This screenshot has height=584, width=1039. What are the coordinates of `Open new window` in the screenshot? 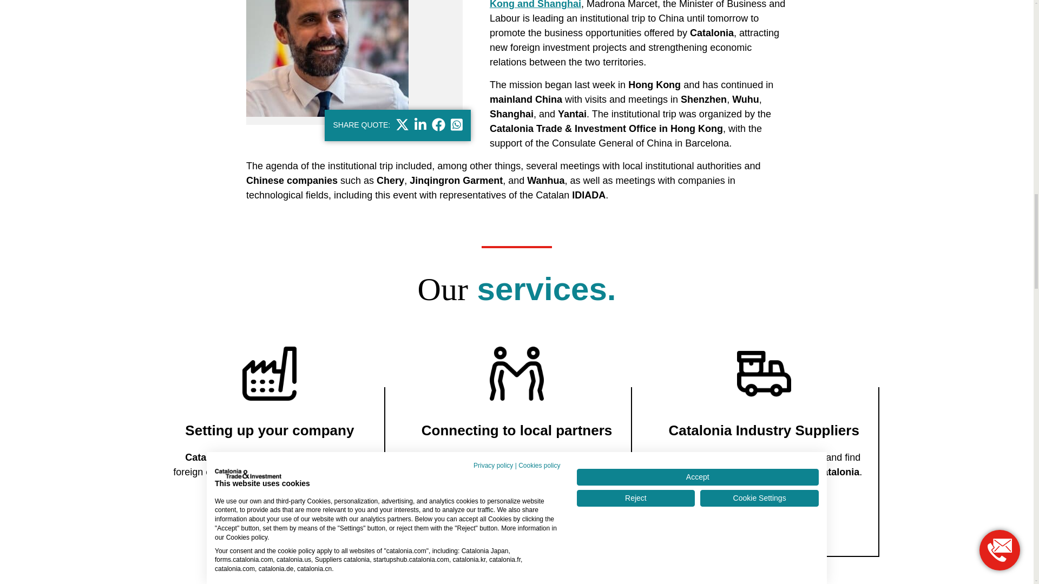 It's located at (457, 125).